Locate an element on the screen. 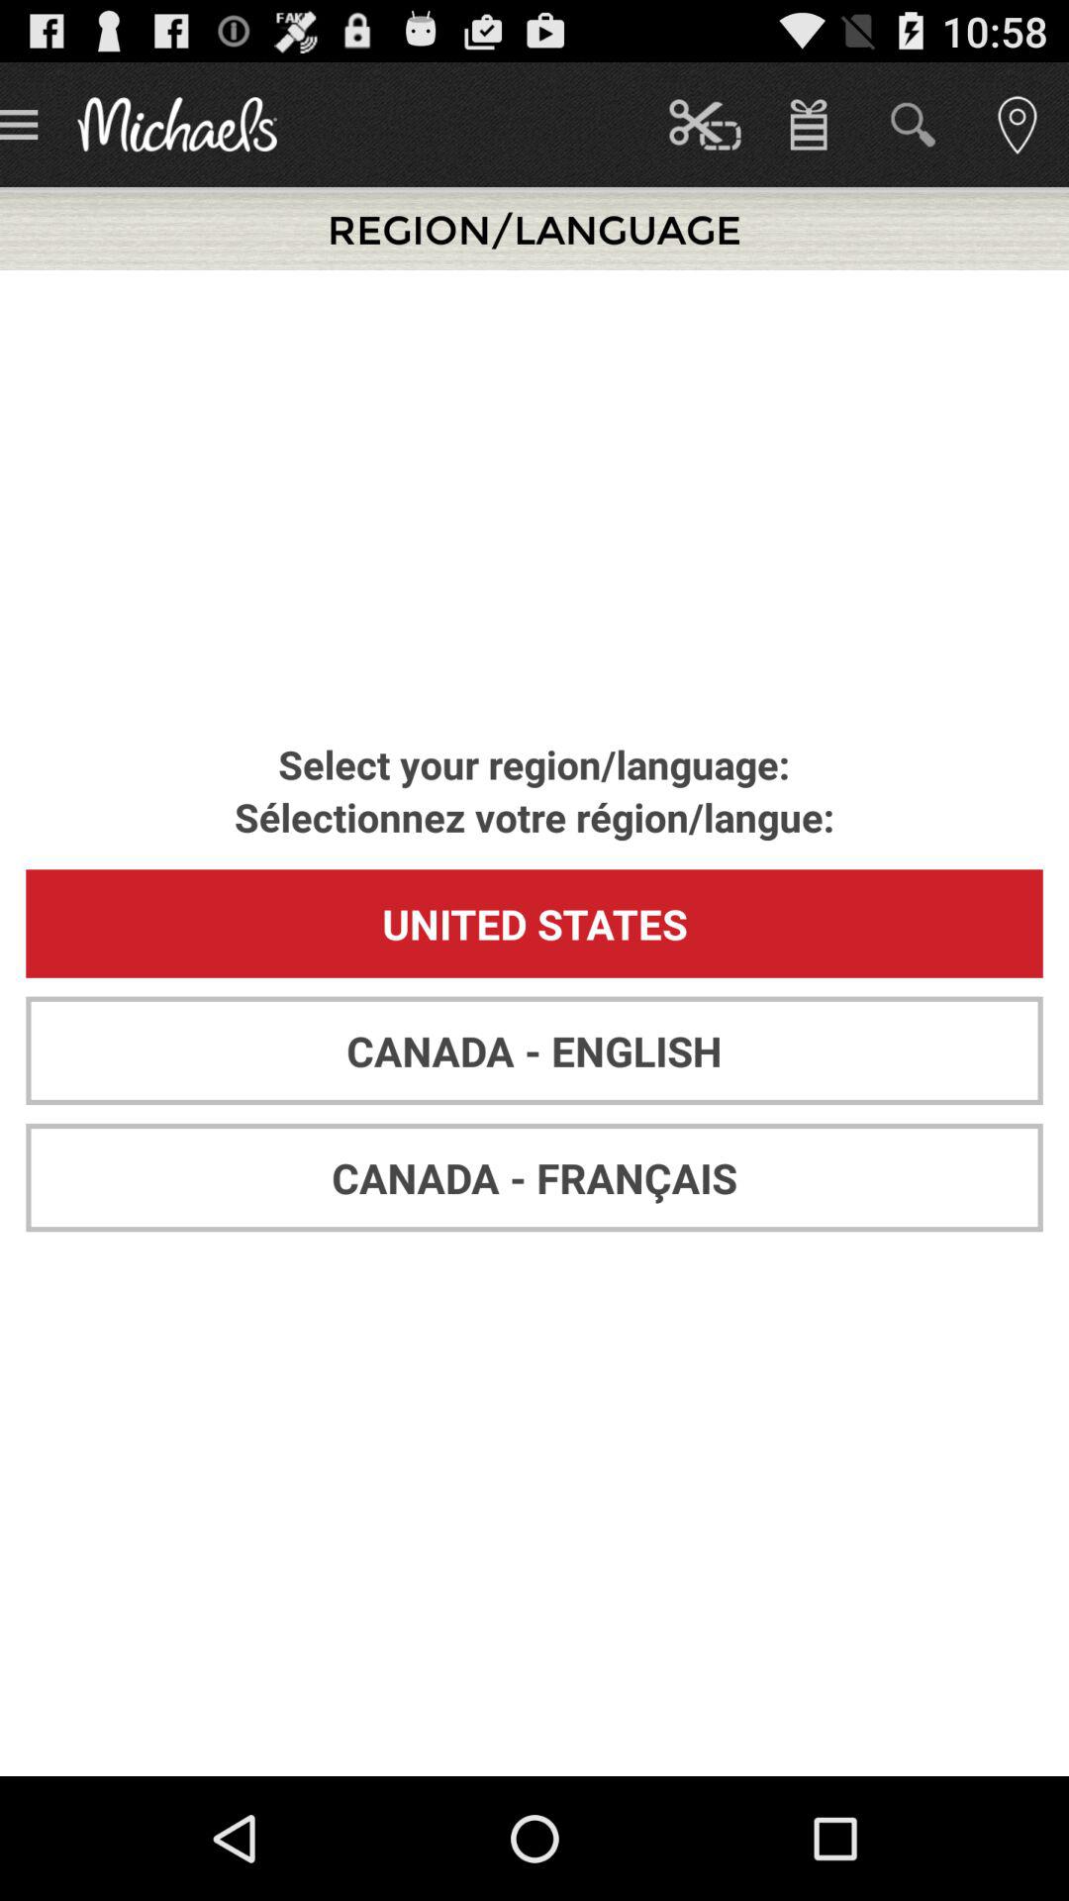 Image resolution: width=1069 pixels, height=1901 pixels. swipe until canada - english app is located at coordinates (534, 1051).